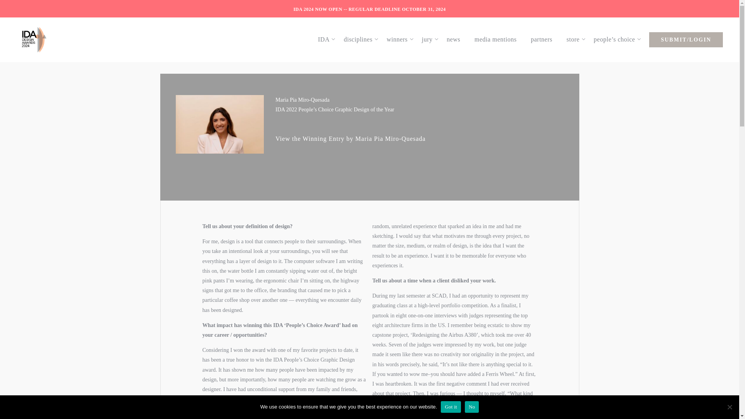  Describe the element at coordinates (431, 39) in the screenshot. I see `jury` at that location.